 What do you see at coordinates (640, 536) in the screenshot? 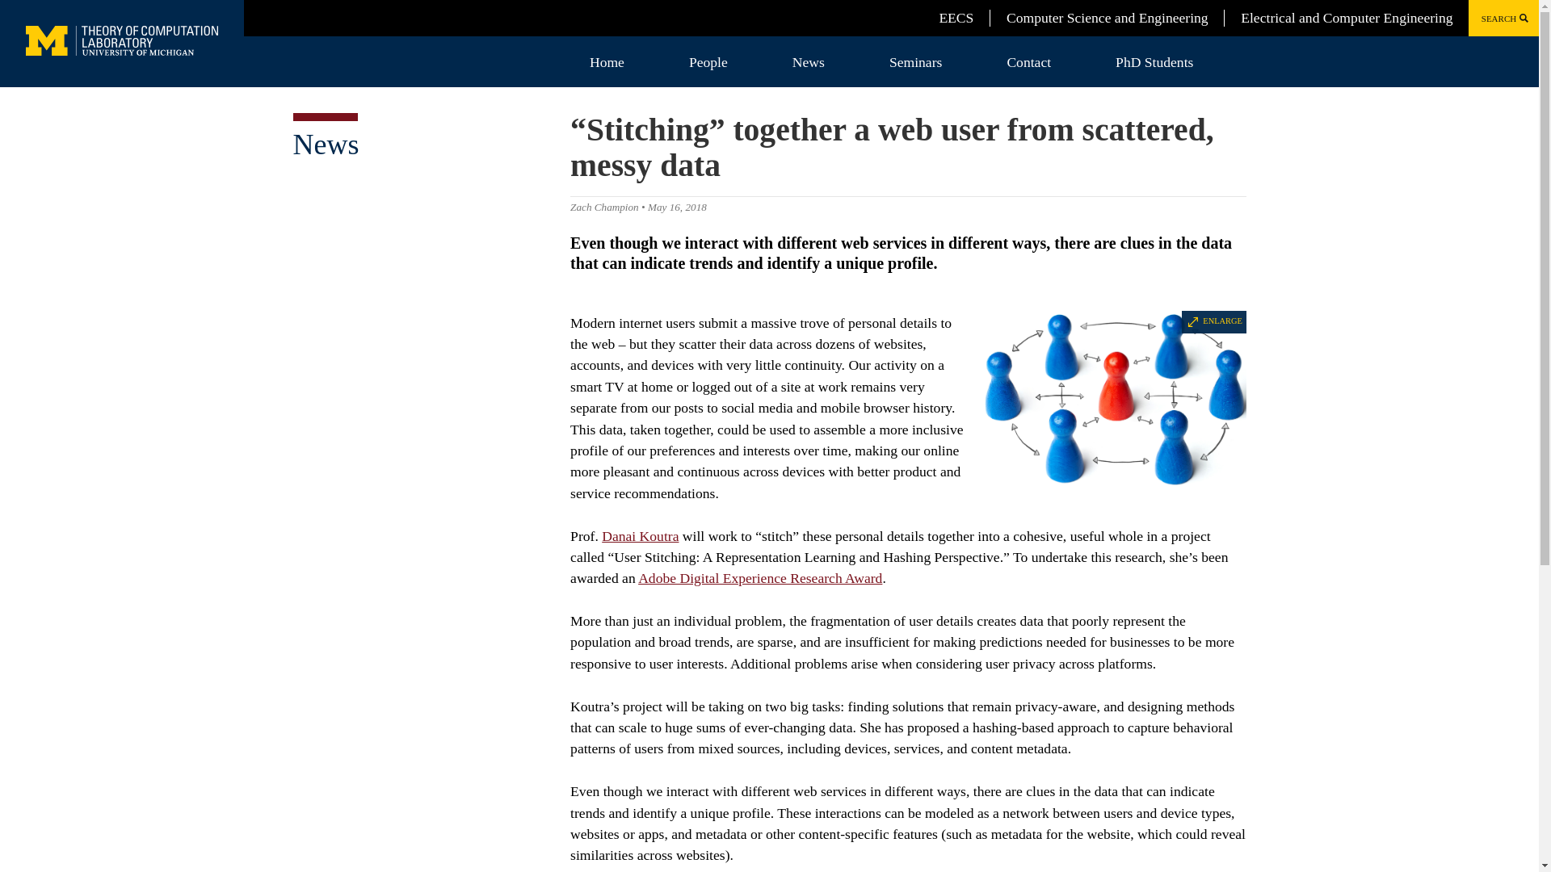
I see `Danai Koutra` at bounding box center [640, 536].